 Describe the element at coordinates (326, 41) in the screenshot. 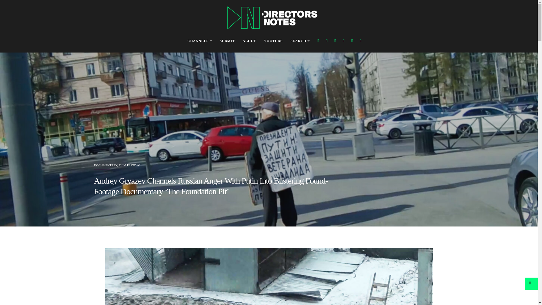

I see `Twitter` at that location.